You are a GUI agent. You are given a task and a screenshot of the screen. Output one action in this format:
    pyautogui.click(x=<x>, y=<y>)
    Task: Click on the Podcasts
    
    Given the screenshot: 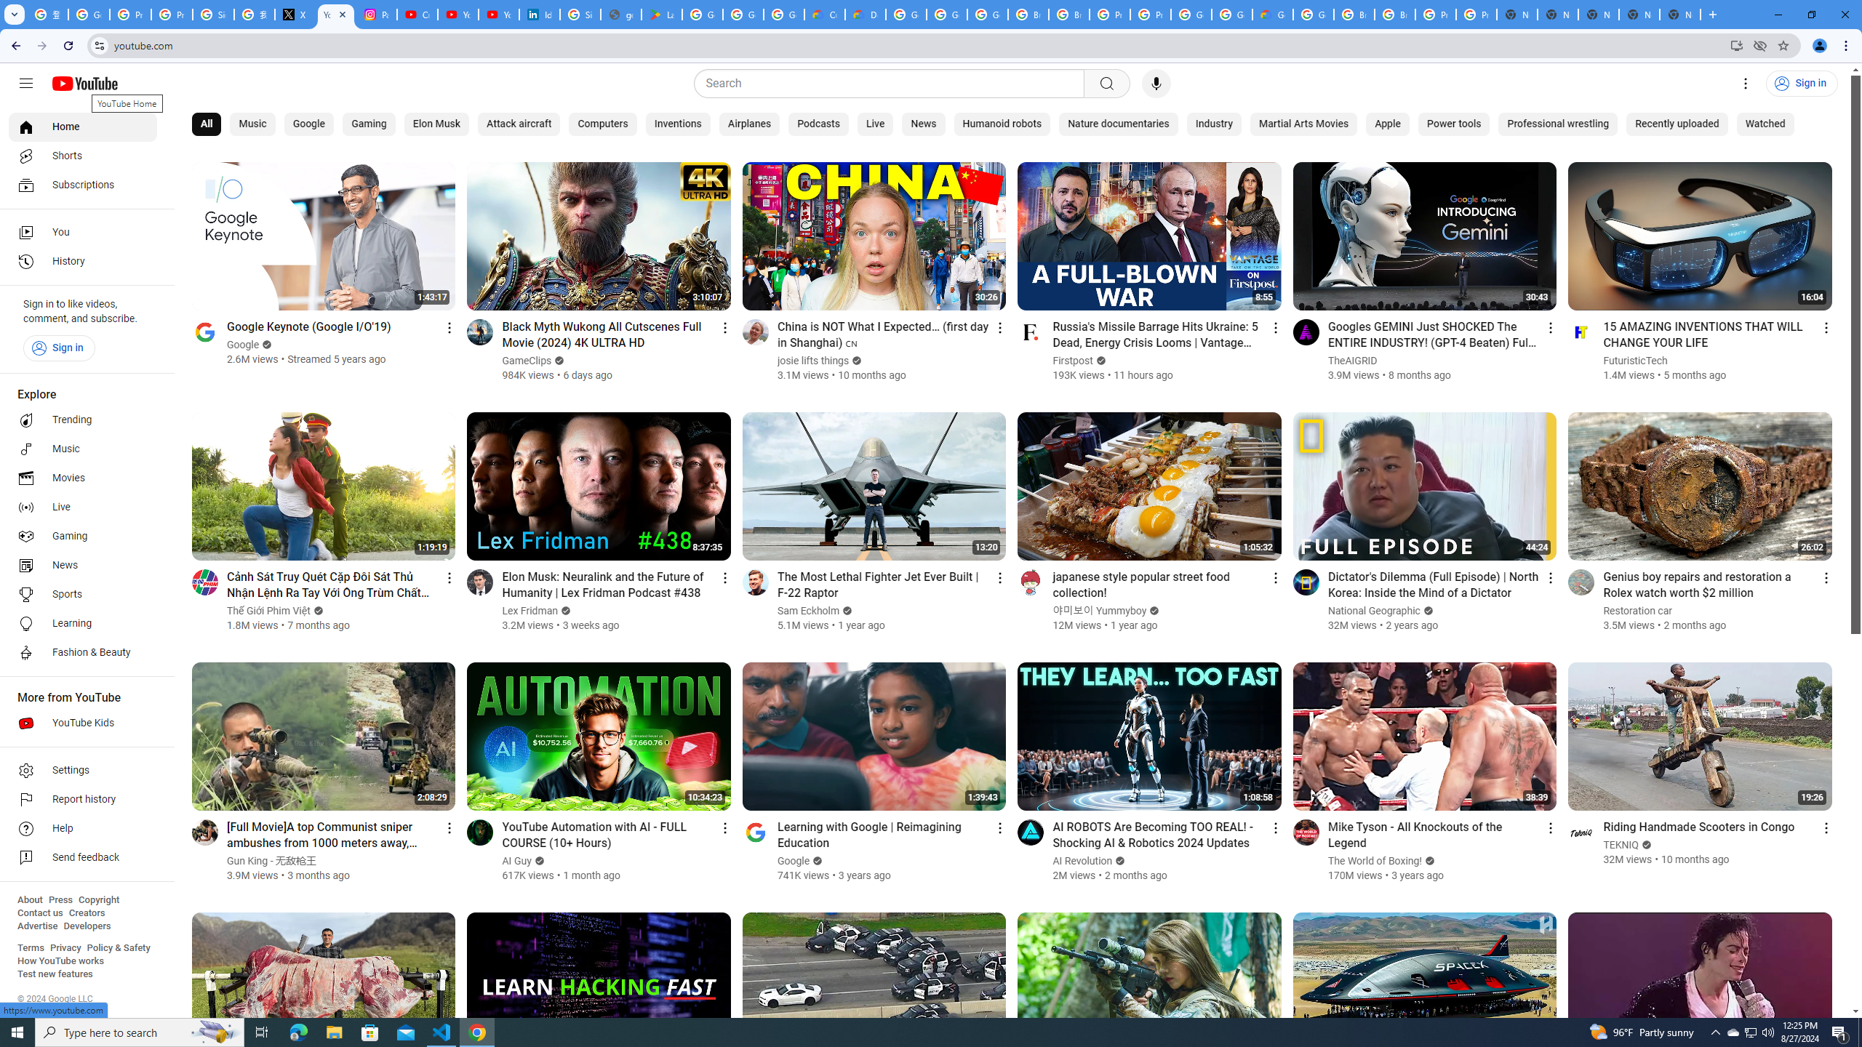 What is the action you would take?
    pyautogui.click(x=818, y=124)
    